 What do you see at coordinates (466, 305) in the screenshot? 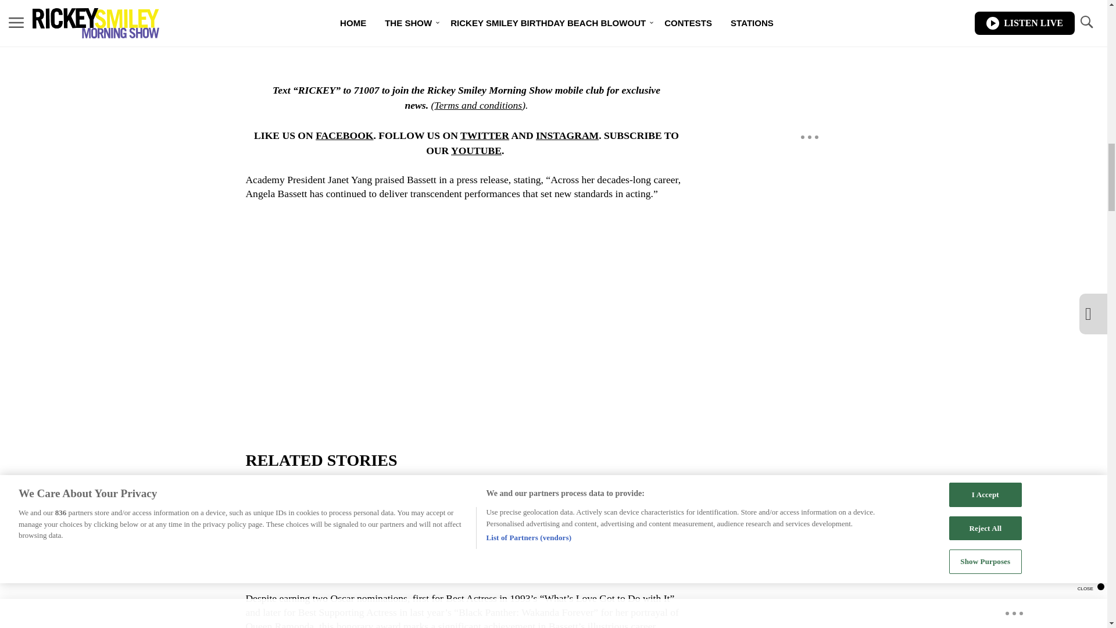
I see `Embedded video` at bounding box center [466, 305].